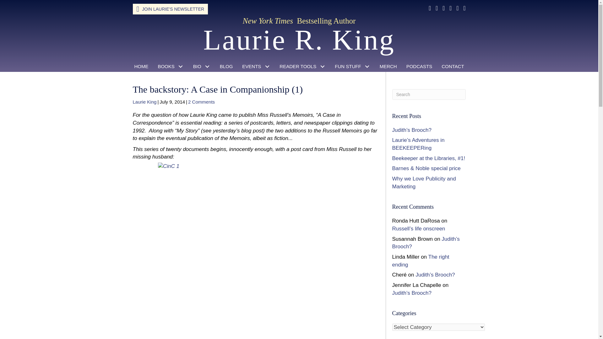 This screenshot has width=603, height=339. What do you see at coordinates (299, 40) in the screenshot?
I see `Laurie R. King` at bounding box center [299, 40].